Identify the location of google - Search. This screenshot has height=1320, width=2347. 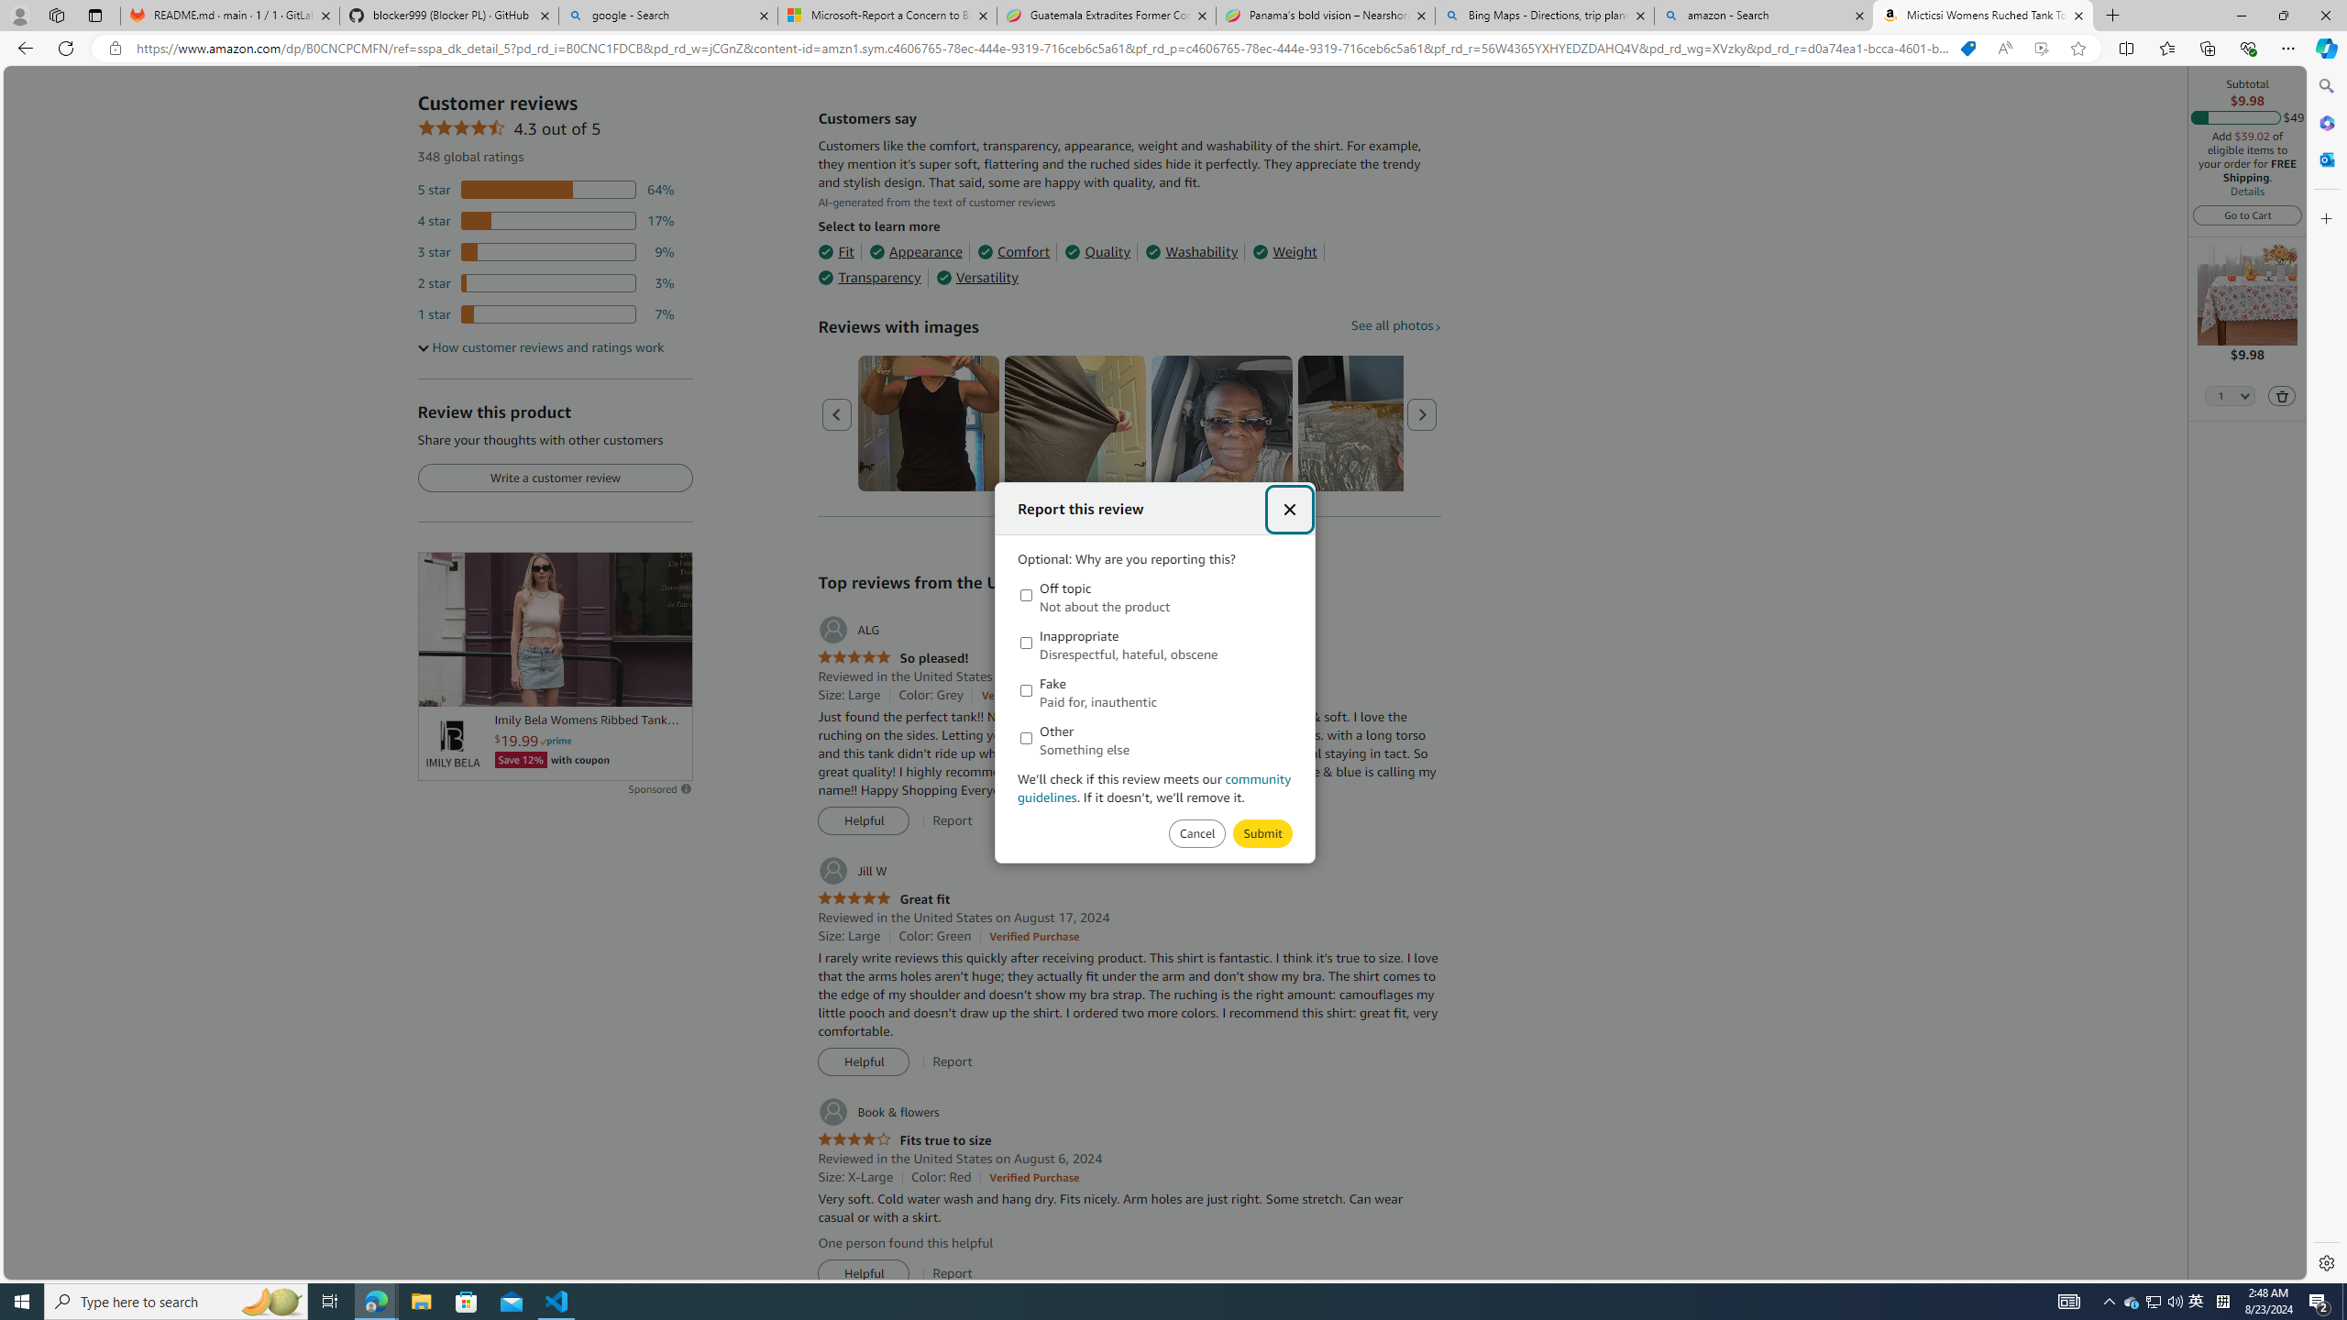
(668, 16).